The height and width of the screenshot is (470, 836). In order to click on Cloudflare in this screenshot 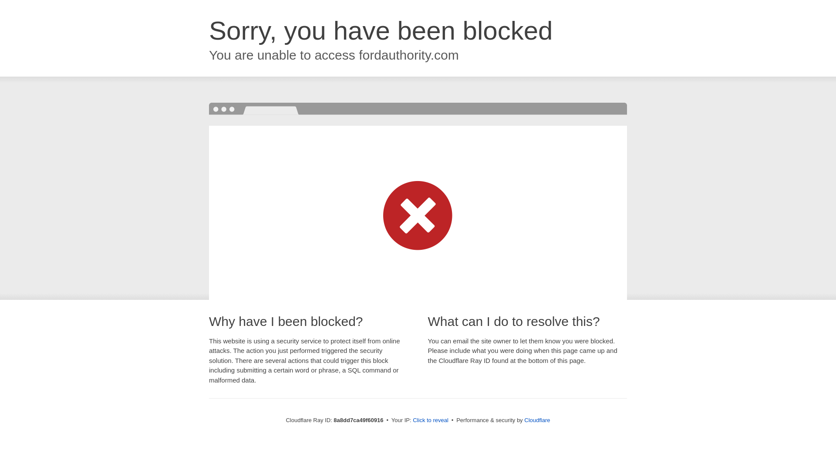, I will do `click(537, 420)`.